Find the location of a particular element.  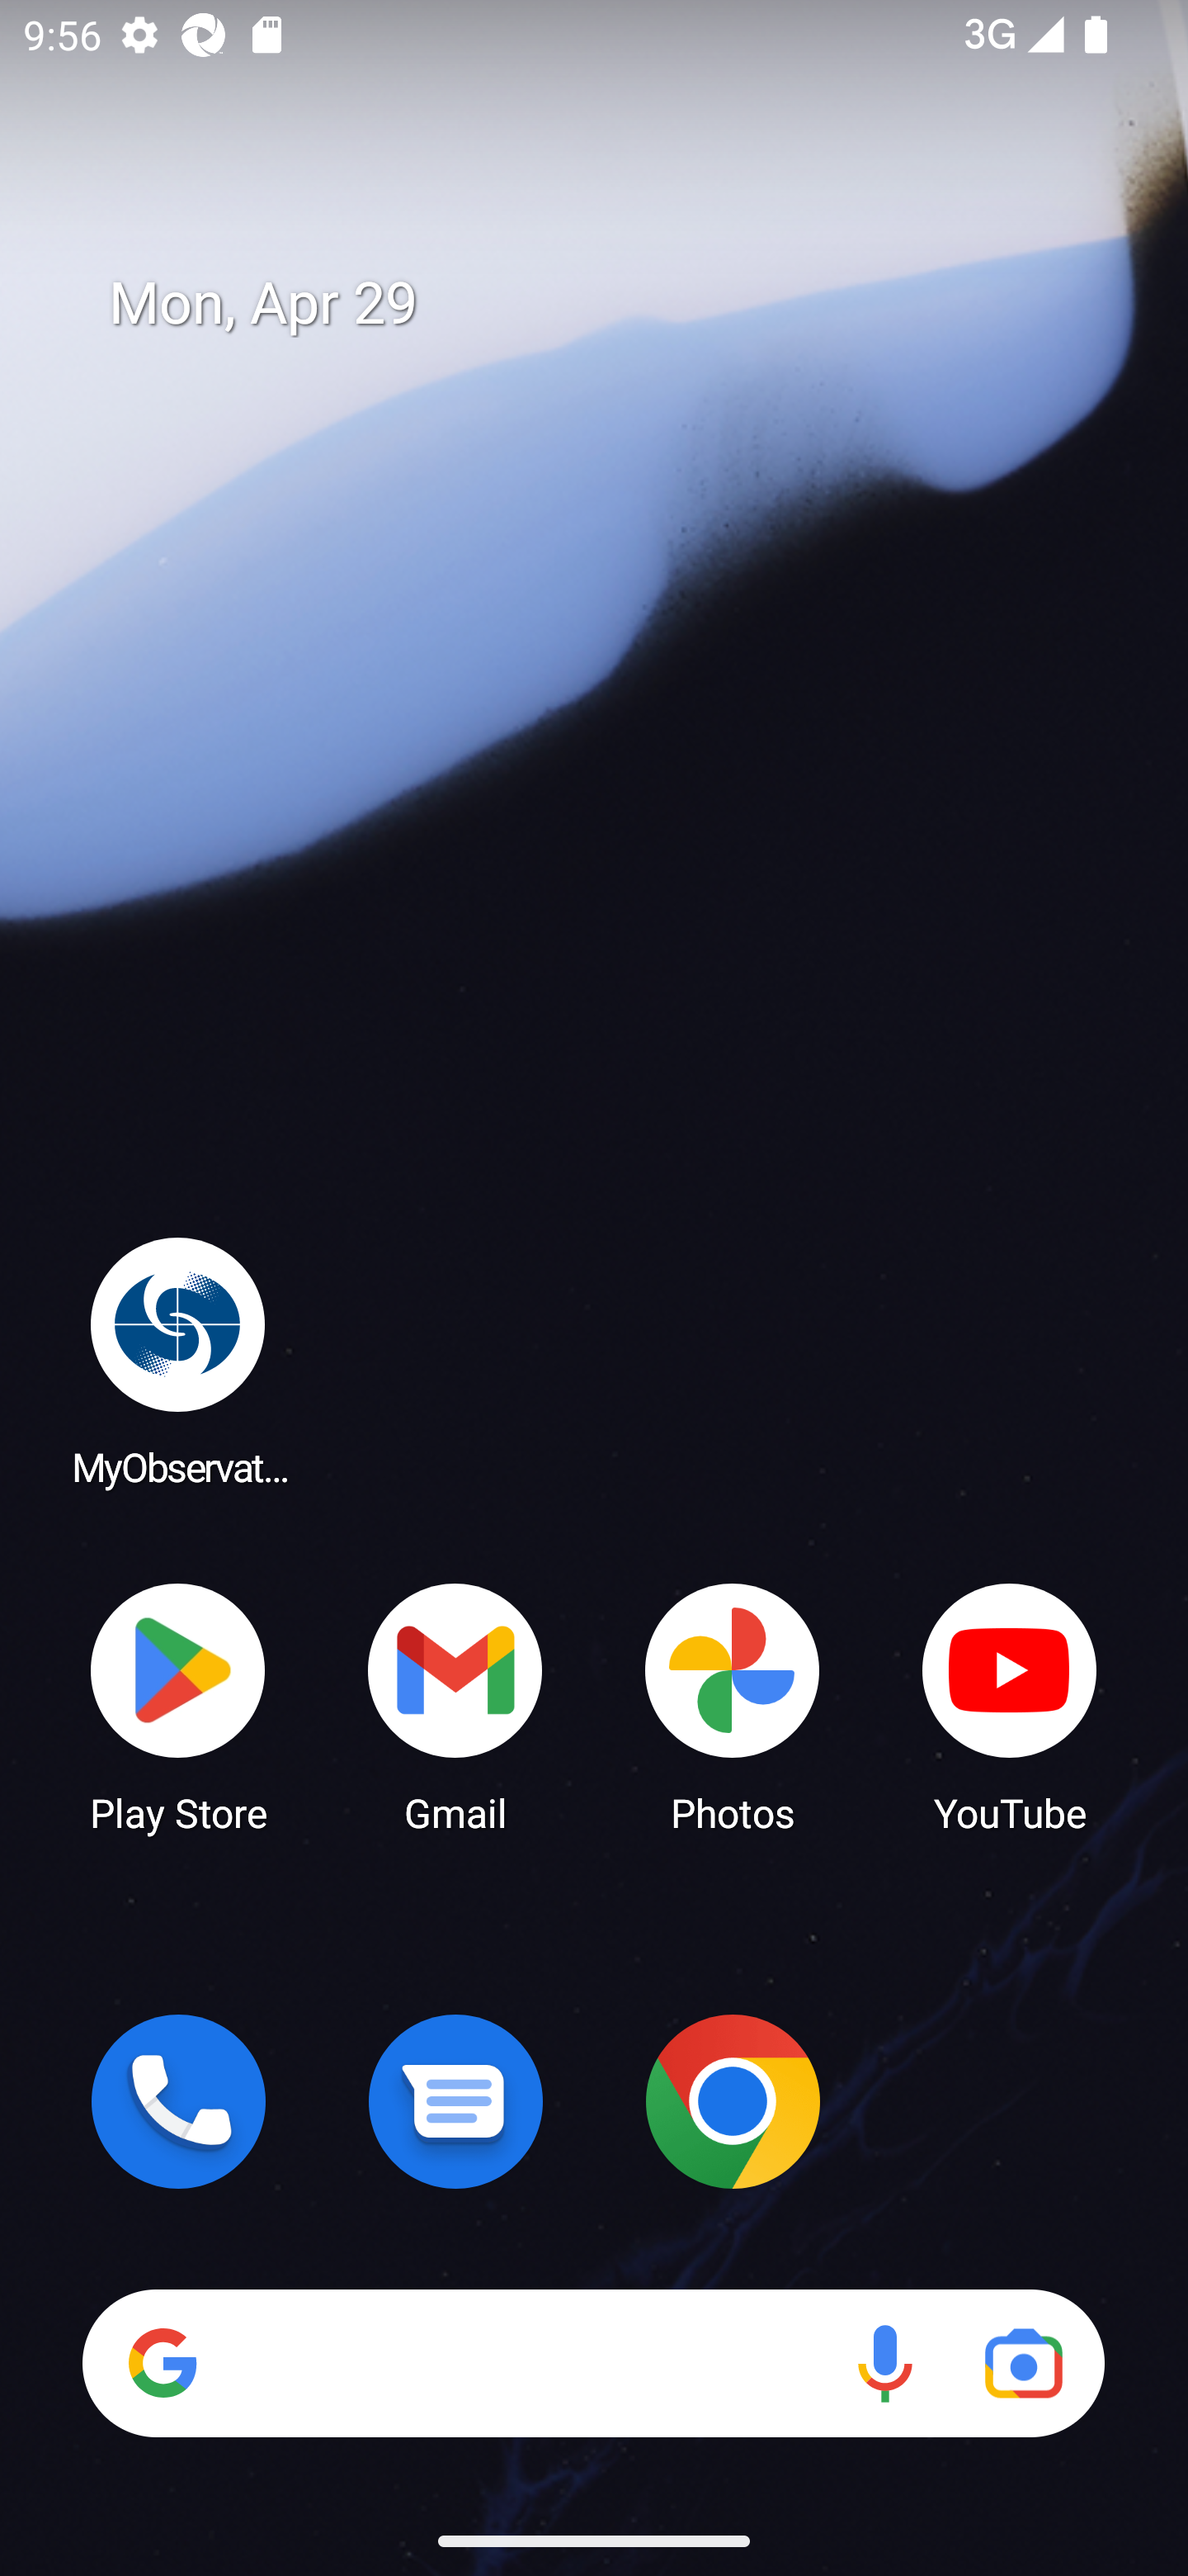

YouTube is located at coordinates (1010, 1706).